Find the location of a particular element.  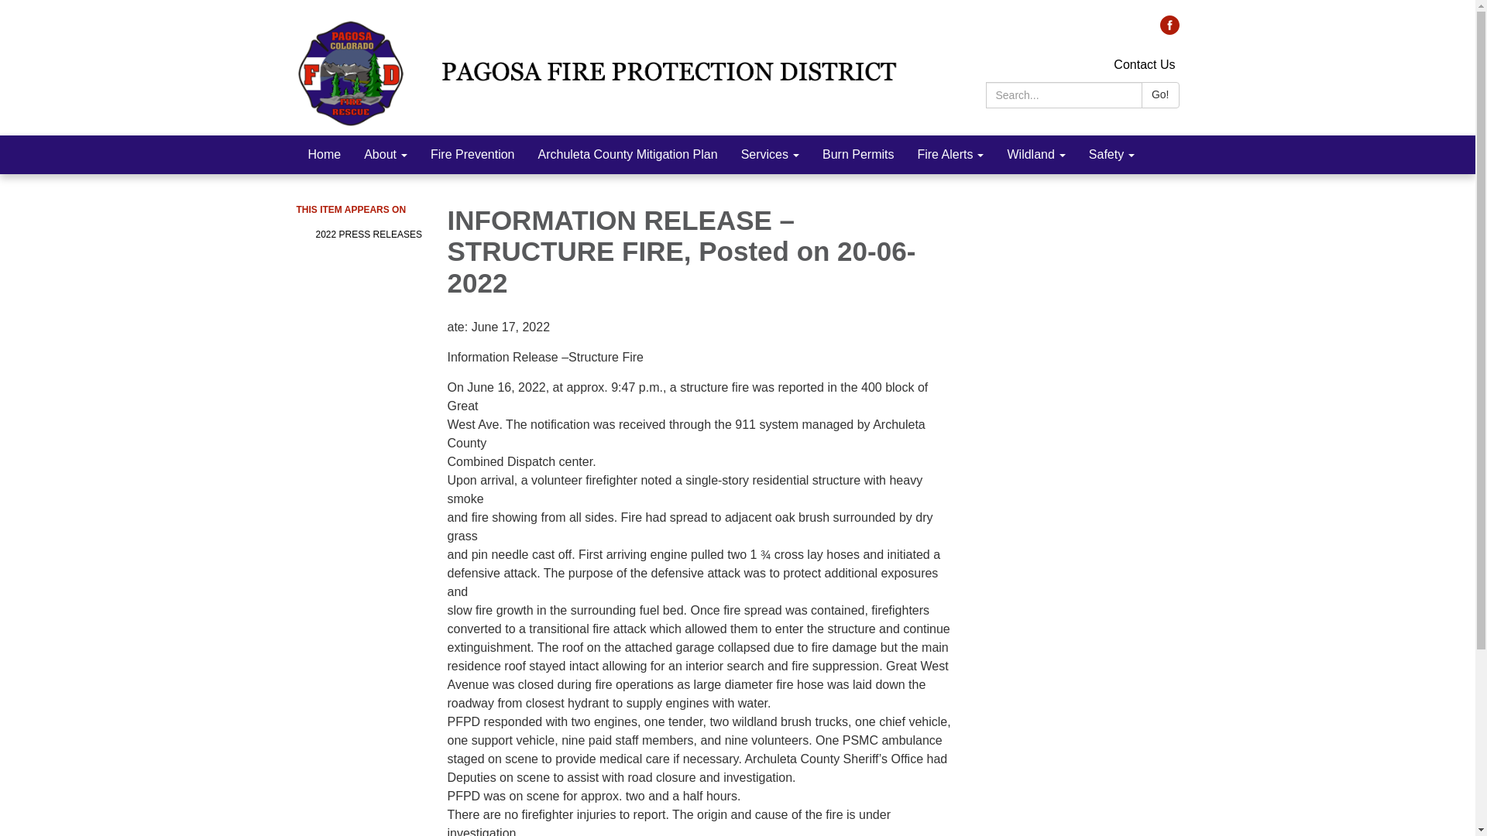

Archuleta County Mitigation Plan is located at coordinates (627, 154).